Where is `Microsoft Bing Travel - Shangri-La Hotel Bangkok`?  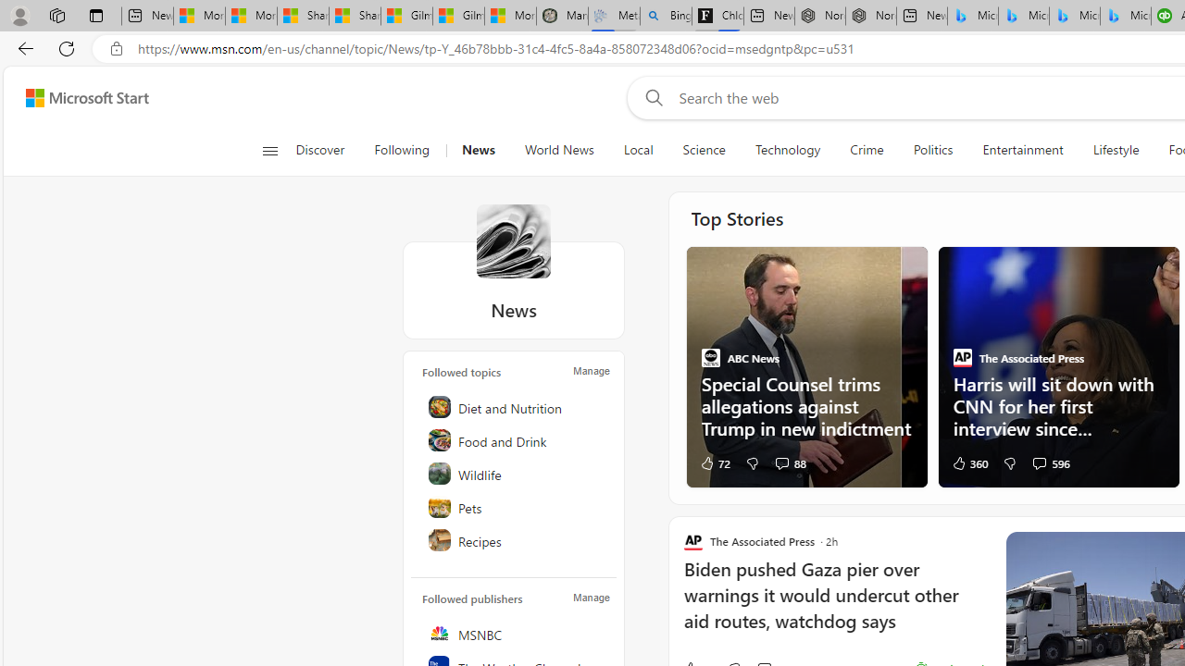 Microsoft Bing Travel - Shangri-La Hotel Bangkok is located at coordinates (1126, 17).